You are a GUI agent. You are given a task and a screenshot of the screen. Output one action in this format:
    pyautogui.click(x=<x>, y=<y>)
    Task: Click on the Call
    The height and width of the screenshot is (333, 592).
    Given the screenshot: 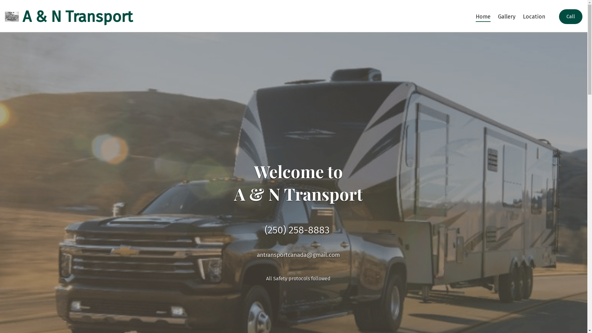 What is the action you would take?
    pyautogui.click(x=571, y=17)
    